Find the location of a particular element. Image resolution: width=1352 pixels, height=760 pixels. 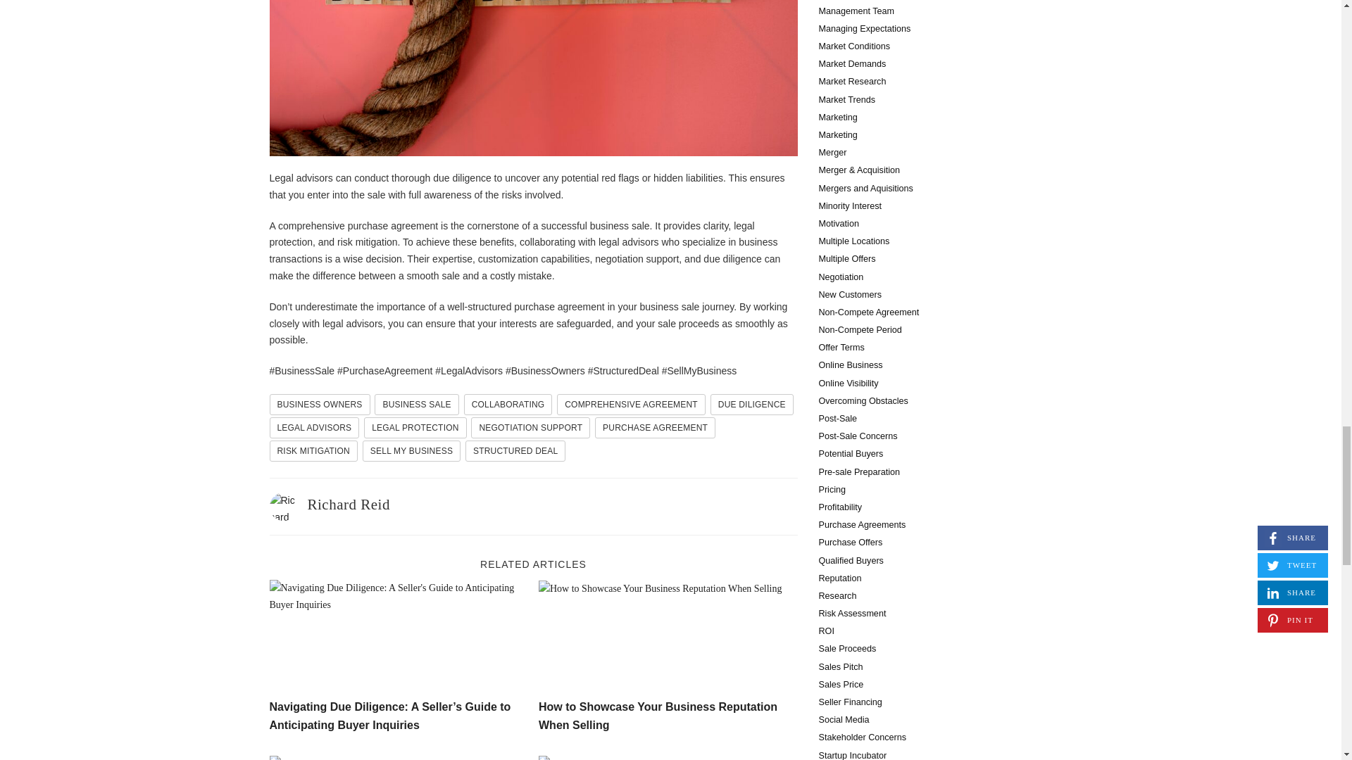

NEGOTIATION SUPPORT is located at coordinates (530, 428).